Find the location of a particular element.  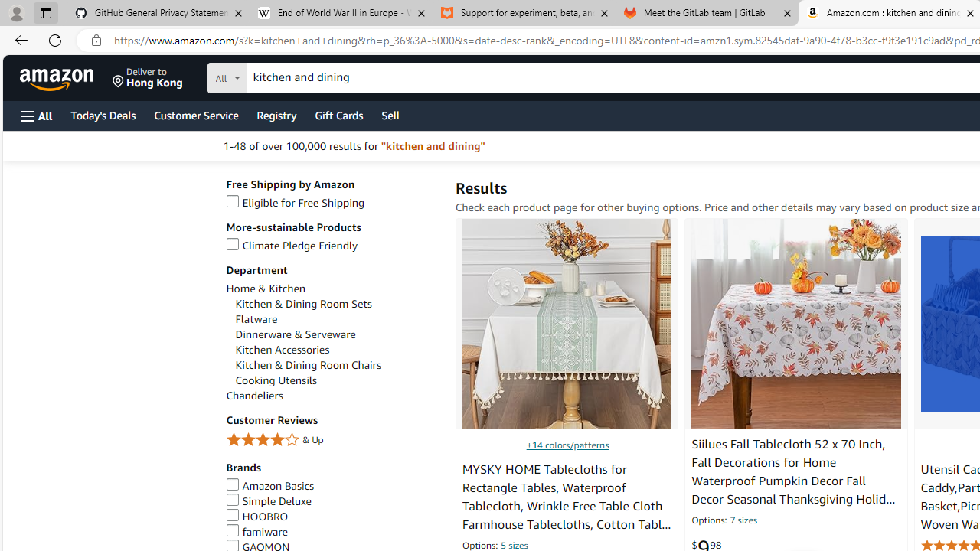

Climate Pledge Friendly is located at coordinates (292, 246).